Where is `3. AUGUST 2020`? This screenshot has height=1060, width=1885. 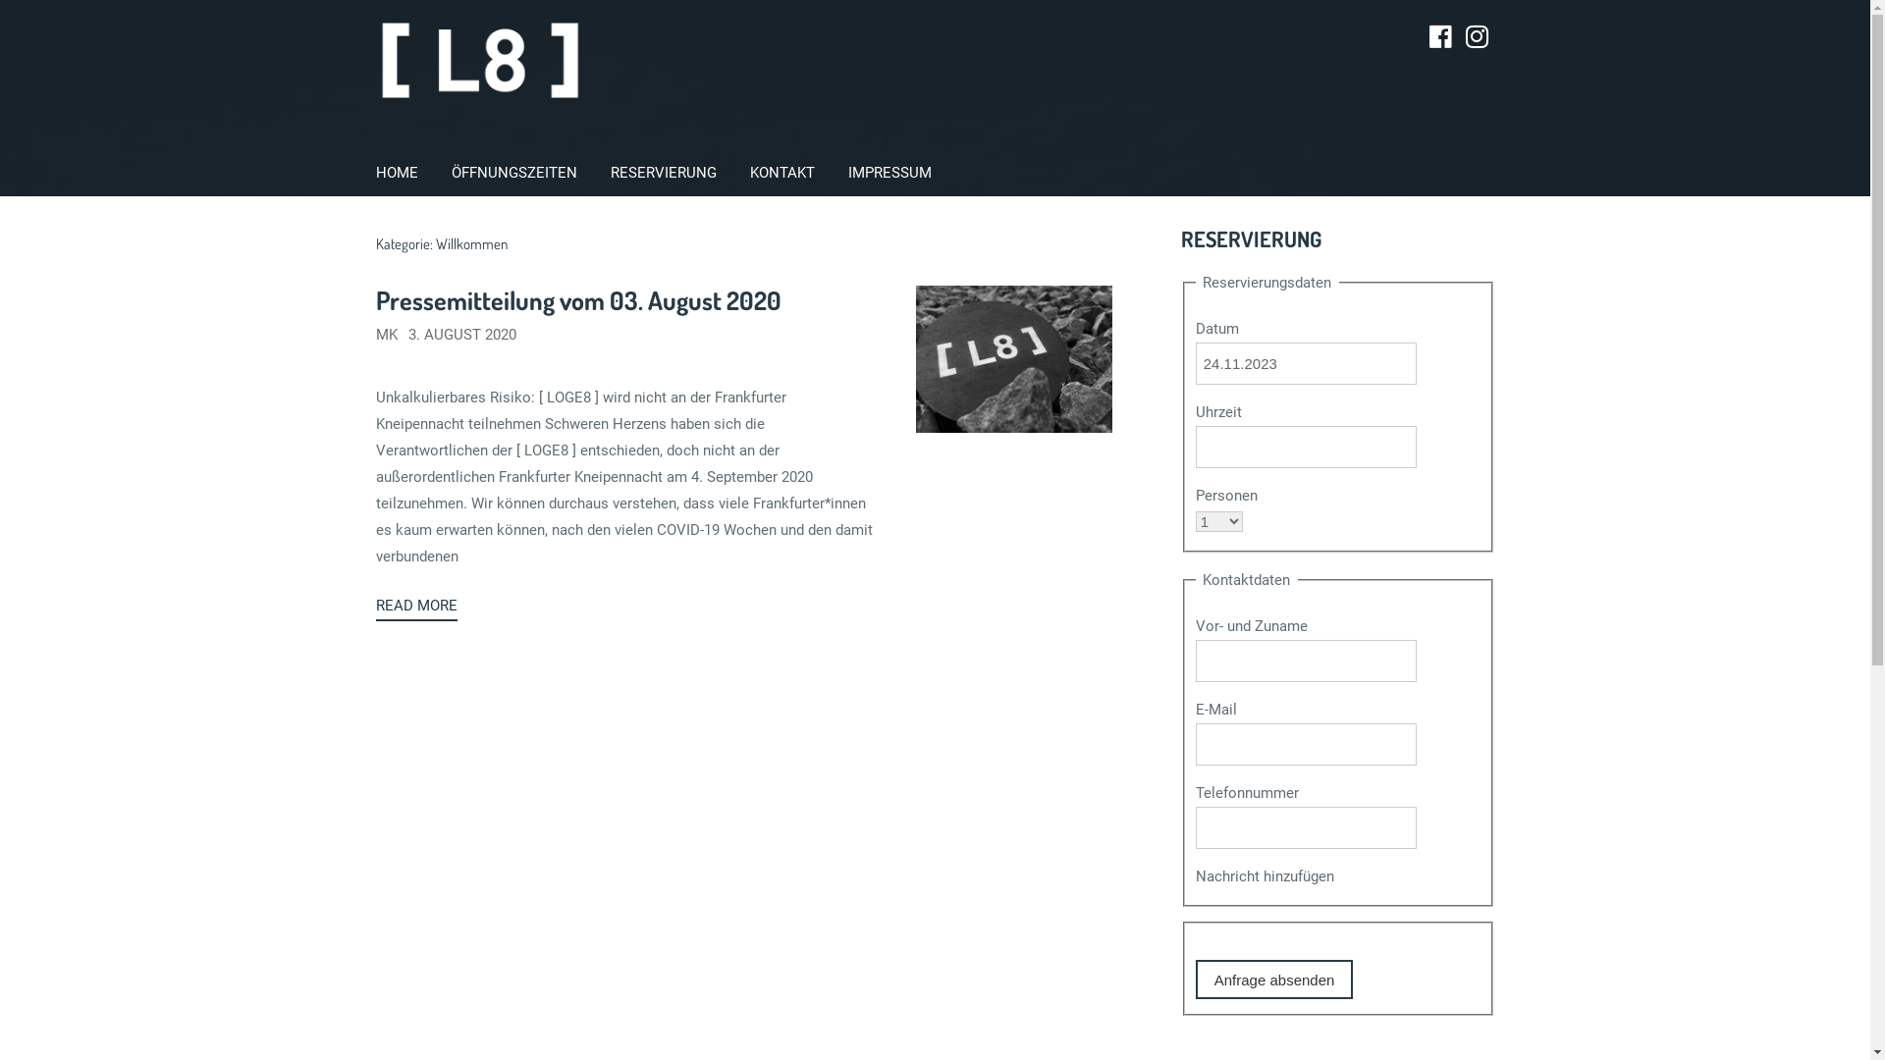
3. AUGUST 2020 is located at coordinates (462, 335).